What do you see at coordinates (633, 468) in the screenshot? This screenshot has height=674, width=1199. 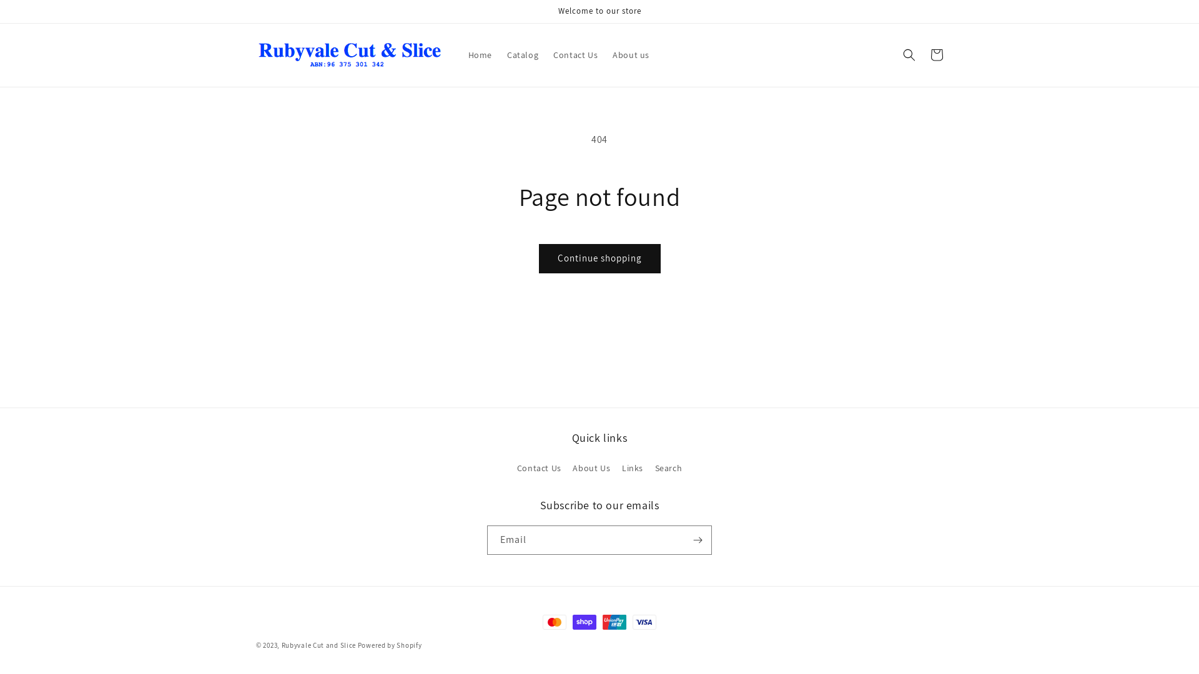 I see `Links` at bounding box center [633, 468].